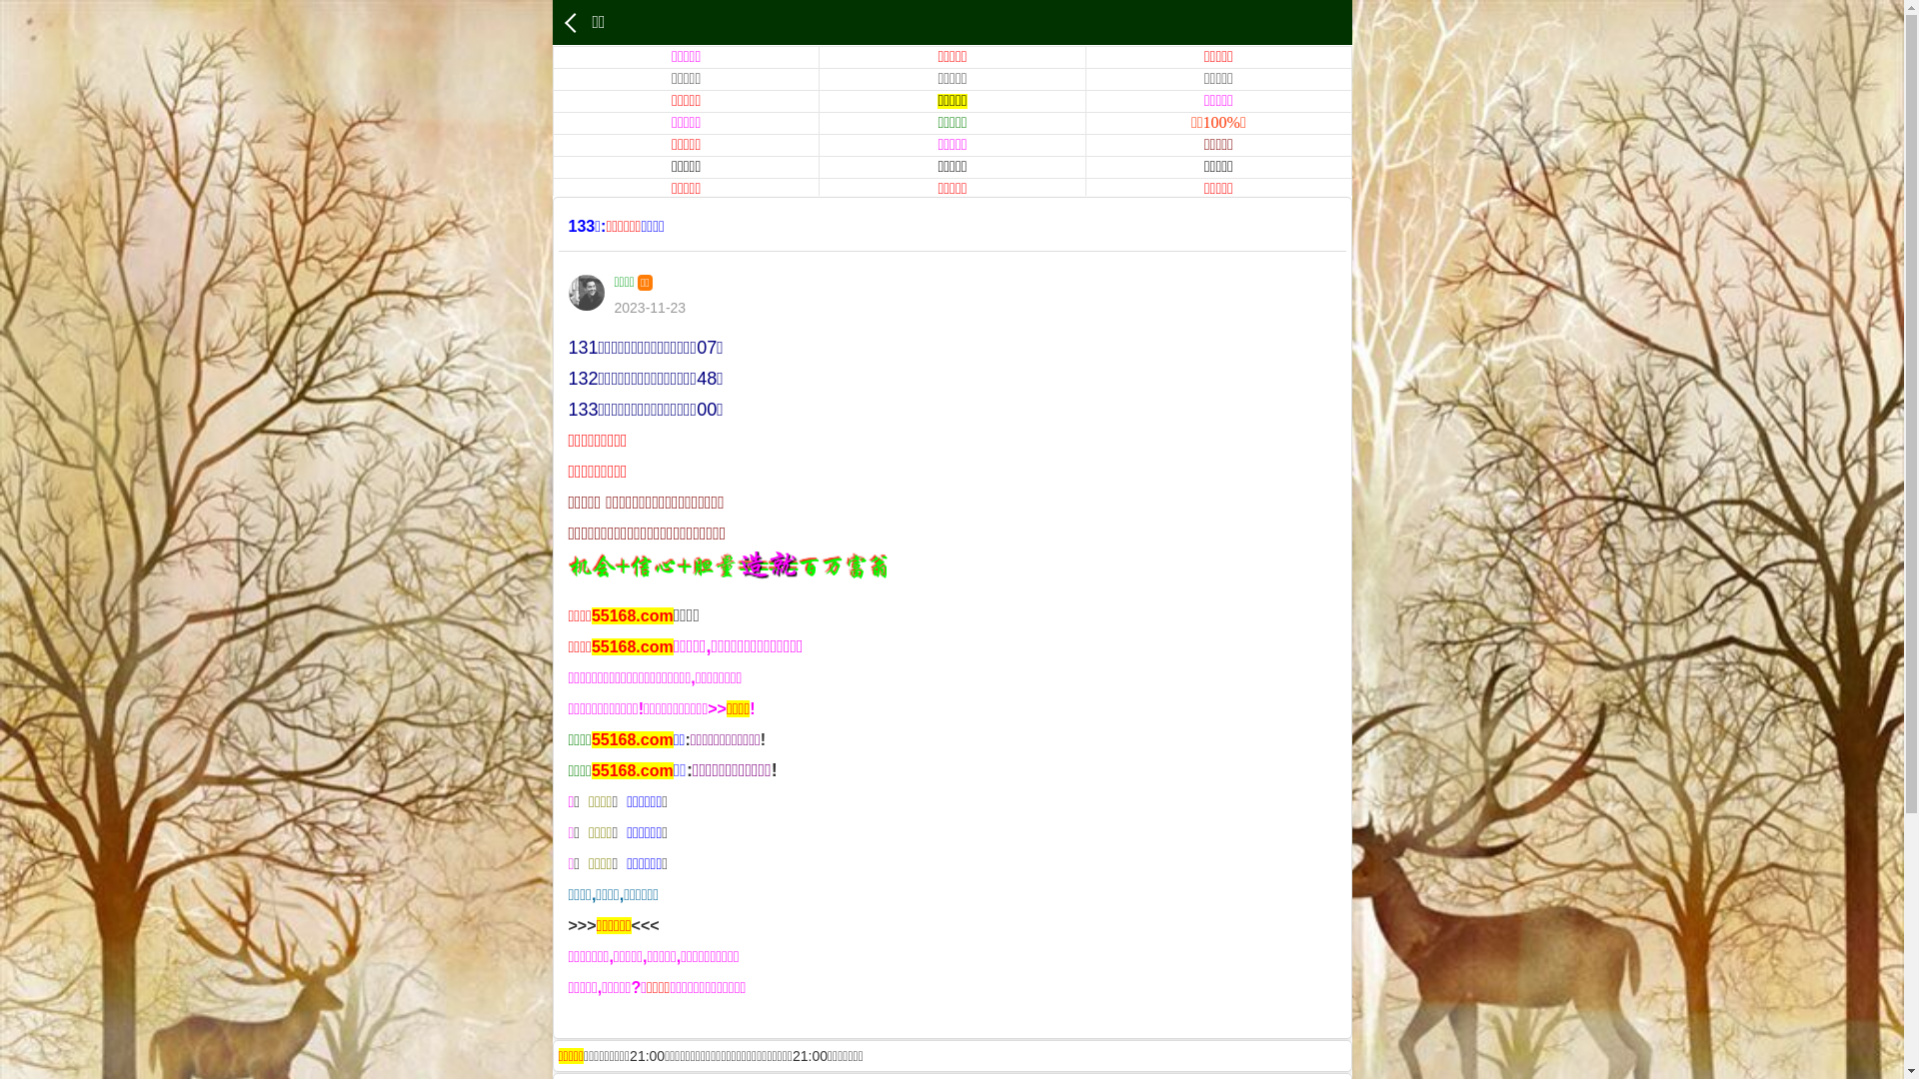  What do you see at coordinates (633, 615) in the screenshot?
I see `55168.com` at bounding box center [633, 615].